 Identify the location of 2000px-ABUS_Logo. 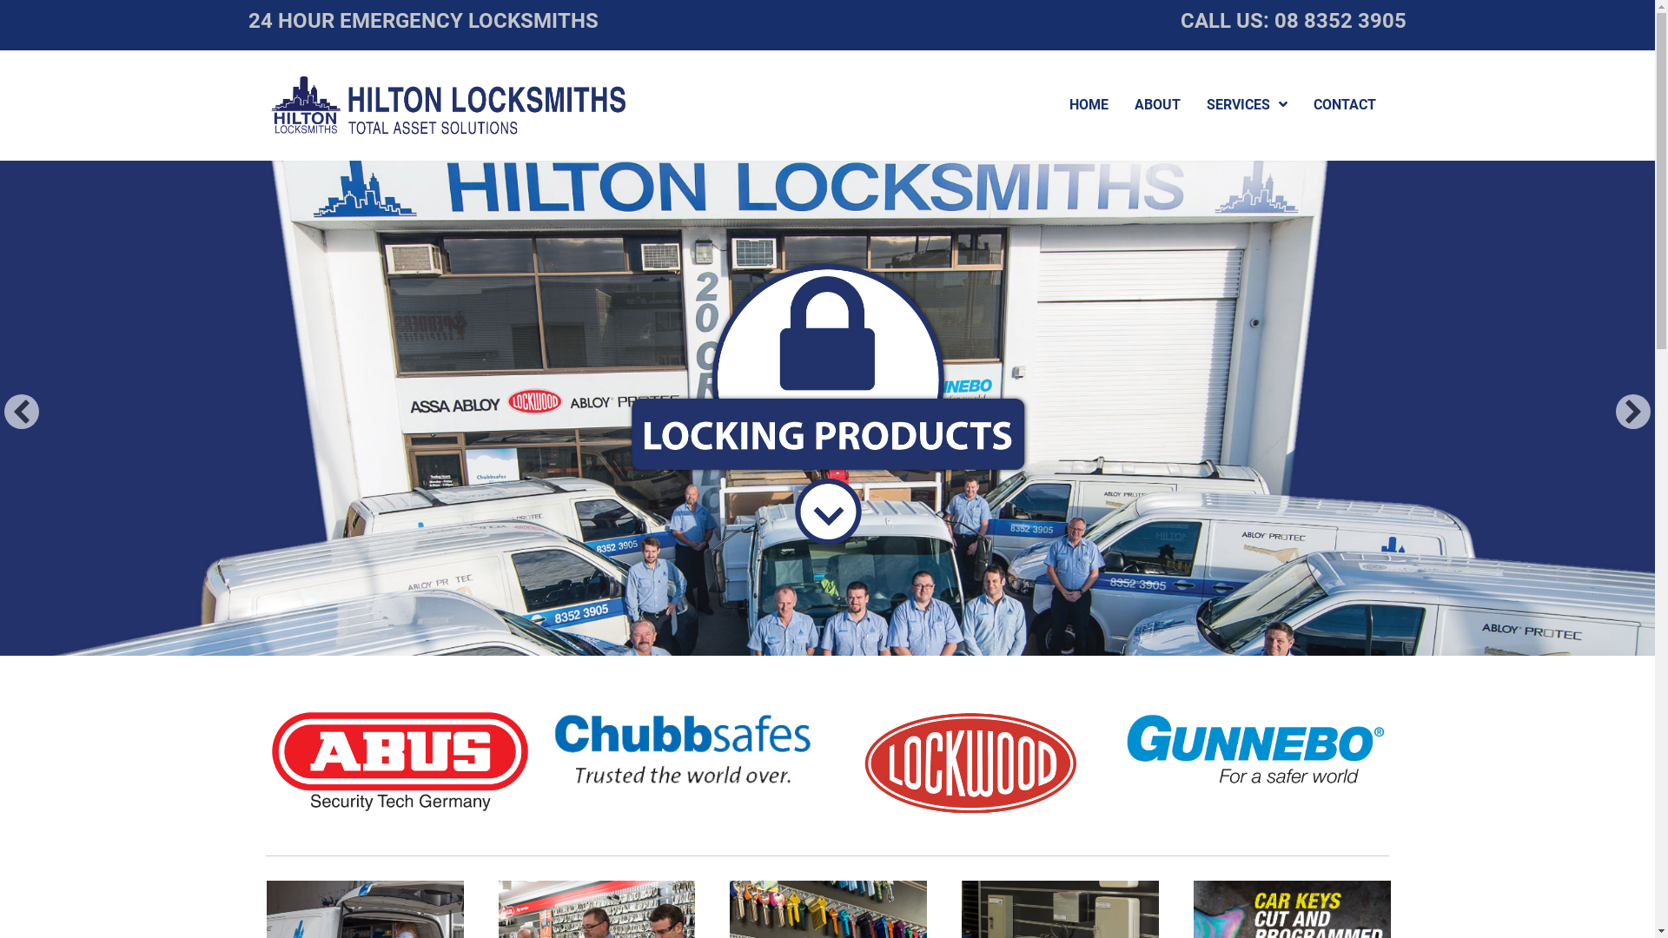
(400, 762).